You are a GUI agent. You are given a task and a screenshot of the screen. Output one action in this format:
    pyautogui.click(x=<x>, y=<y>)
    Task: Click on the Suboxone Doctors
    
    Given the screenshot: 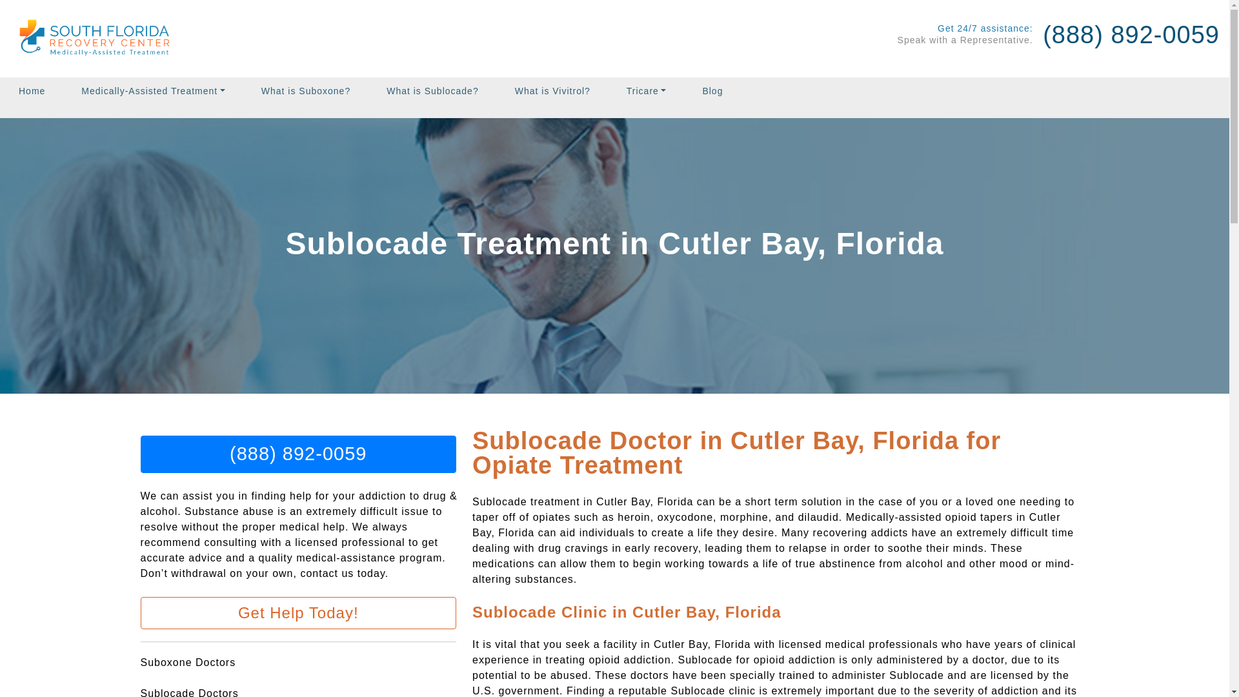 What is the action you would take?
    pyautogui.click(x=188, y=662)
    